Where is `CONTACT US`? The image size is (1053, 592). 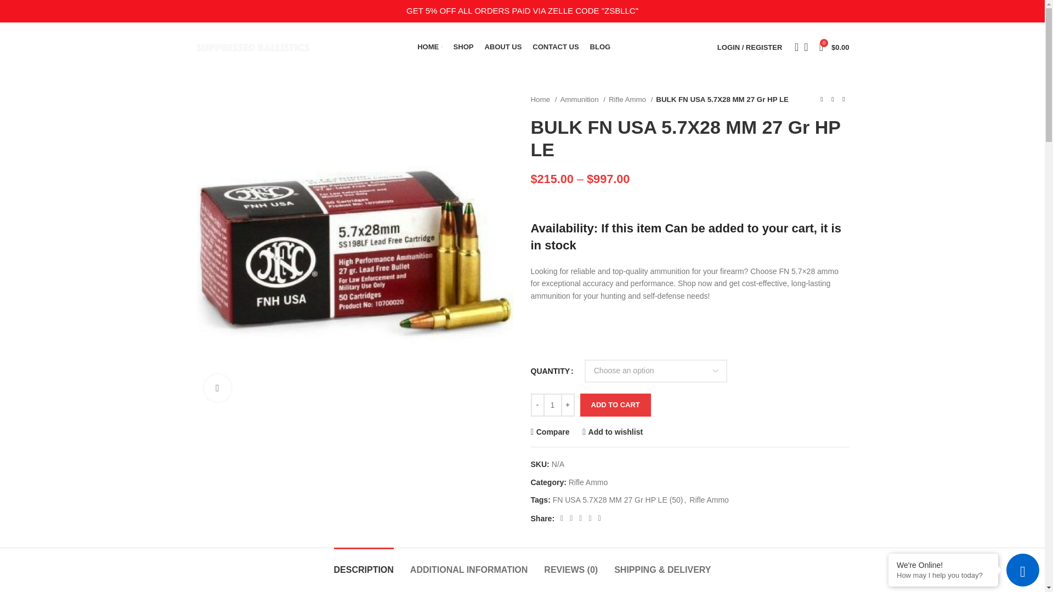 CONTACT US is located at coordinates (555, 47).